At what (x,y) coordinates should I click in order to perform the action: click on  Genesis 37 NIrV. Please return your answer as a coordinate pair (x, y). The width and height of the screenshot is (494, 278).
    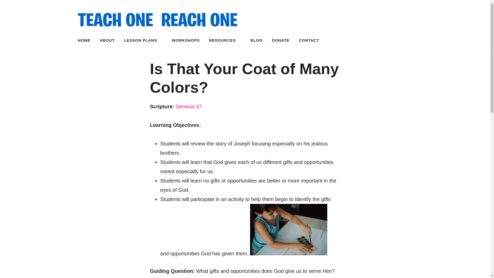
    Looking at the image, I should click on (189, 107).